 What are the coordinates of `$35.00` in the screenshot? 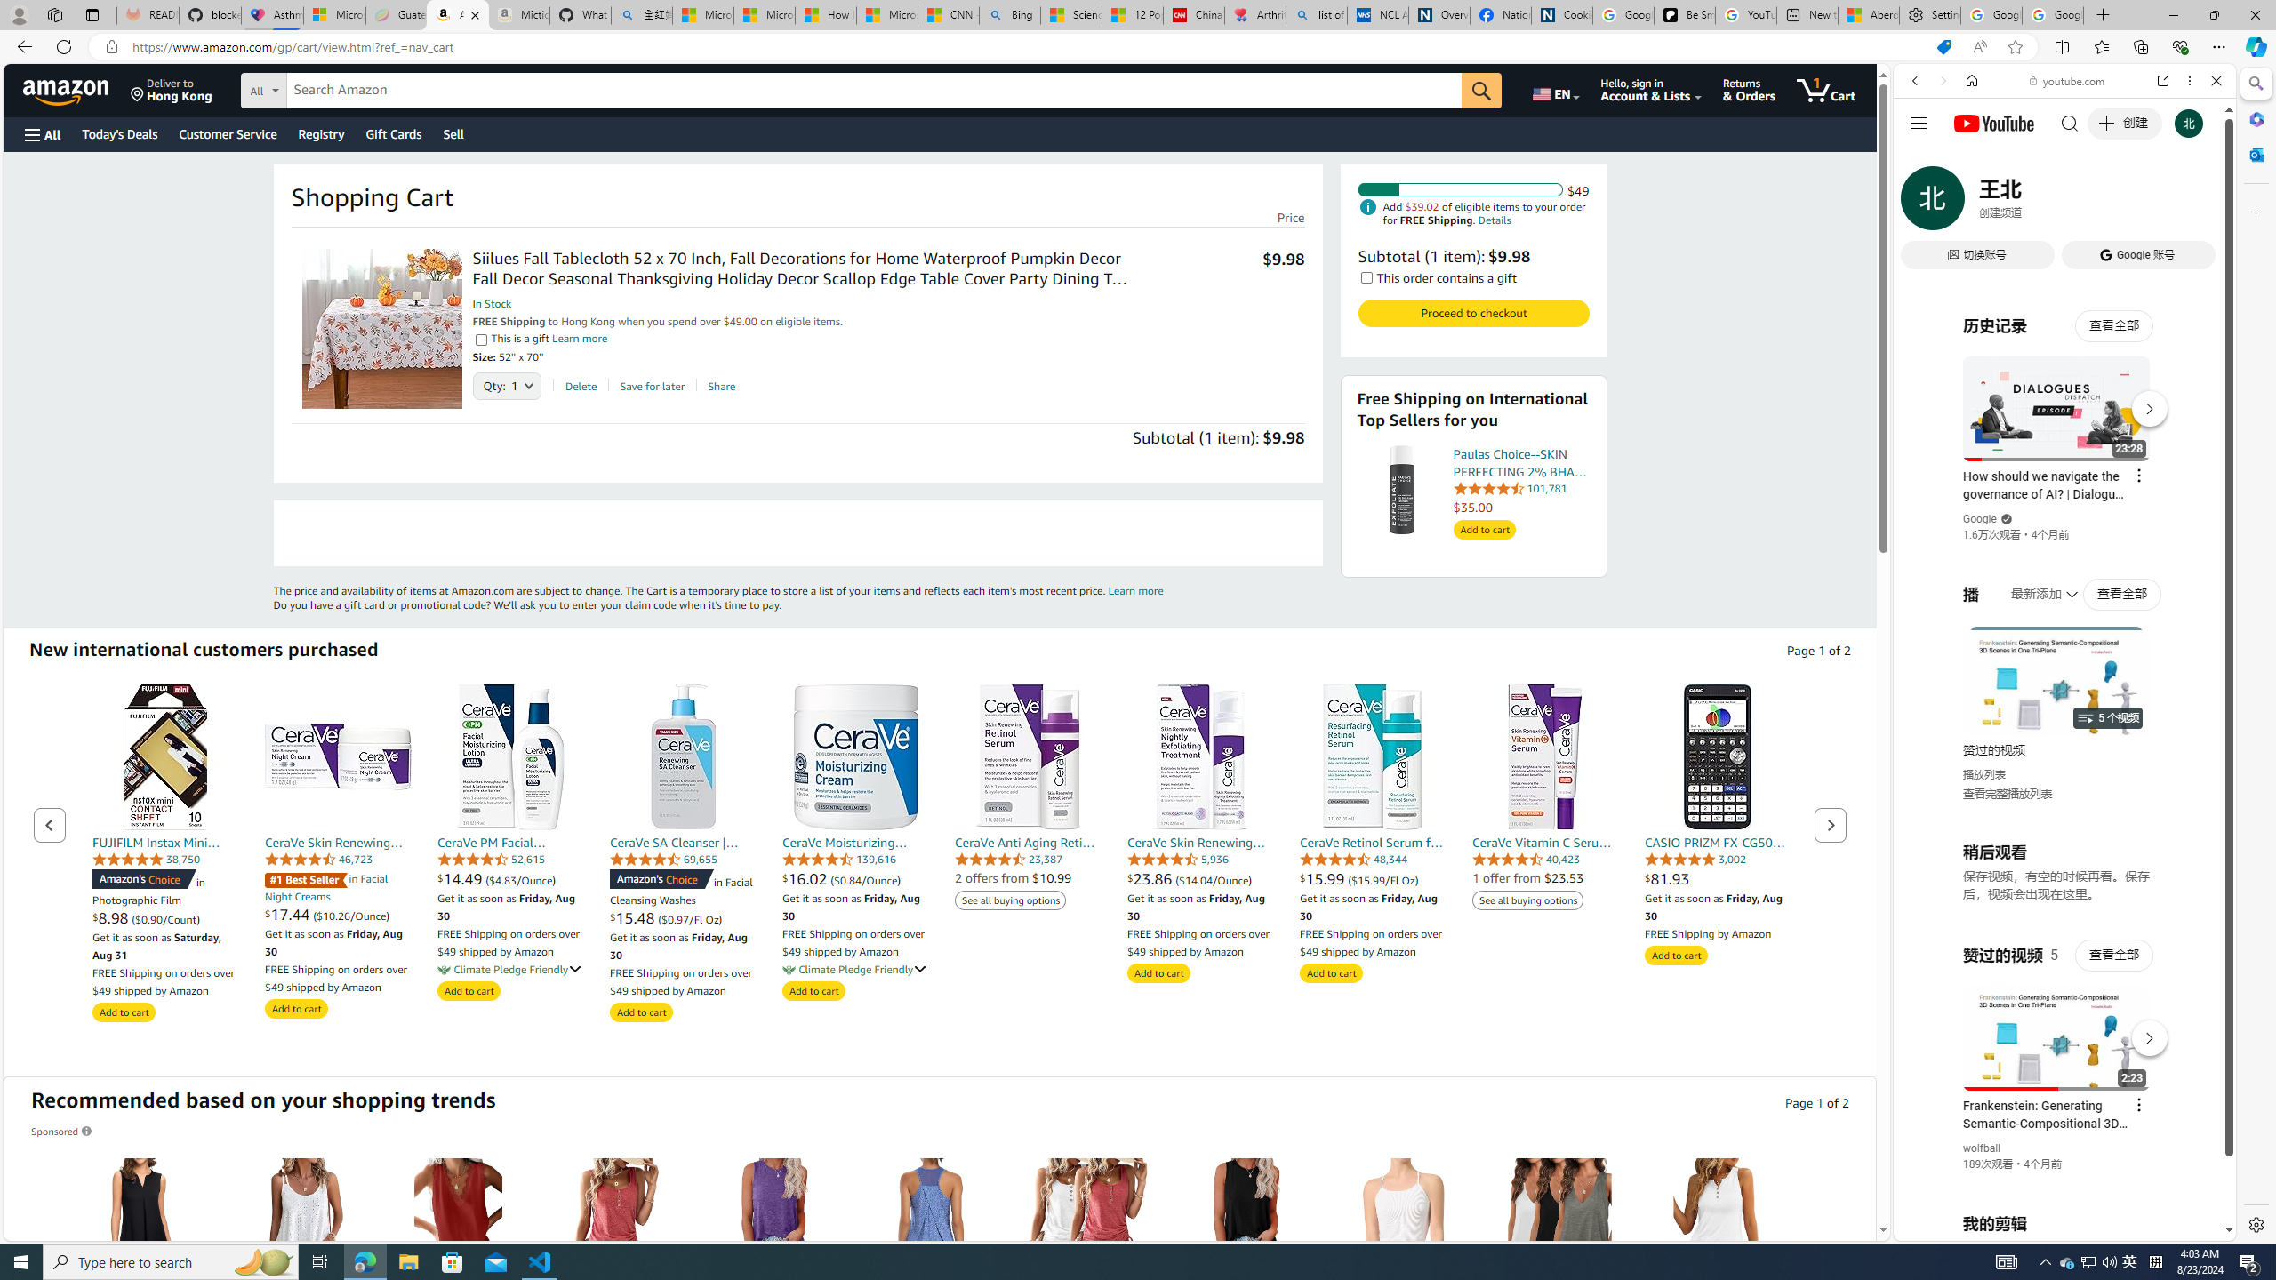 It's located at (1521, 507).